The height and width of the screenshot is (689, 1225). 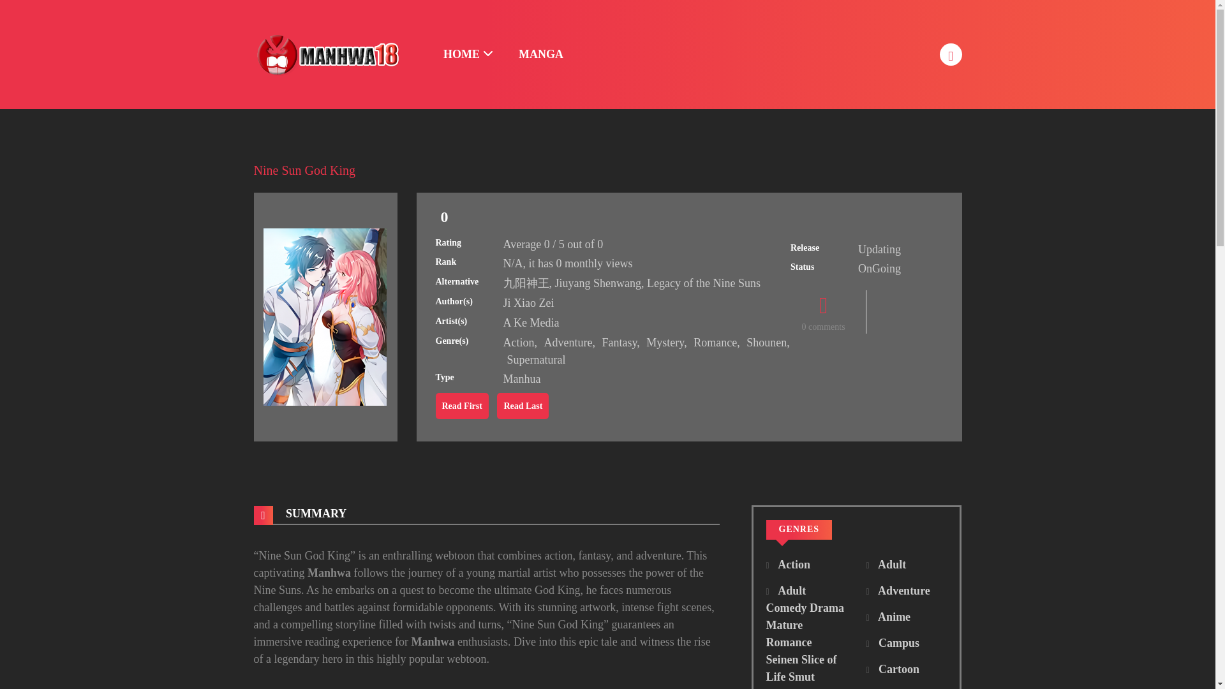 I want to click on Adventure, so click(x=568, y=342).